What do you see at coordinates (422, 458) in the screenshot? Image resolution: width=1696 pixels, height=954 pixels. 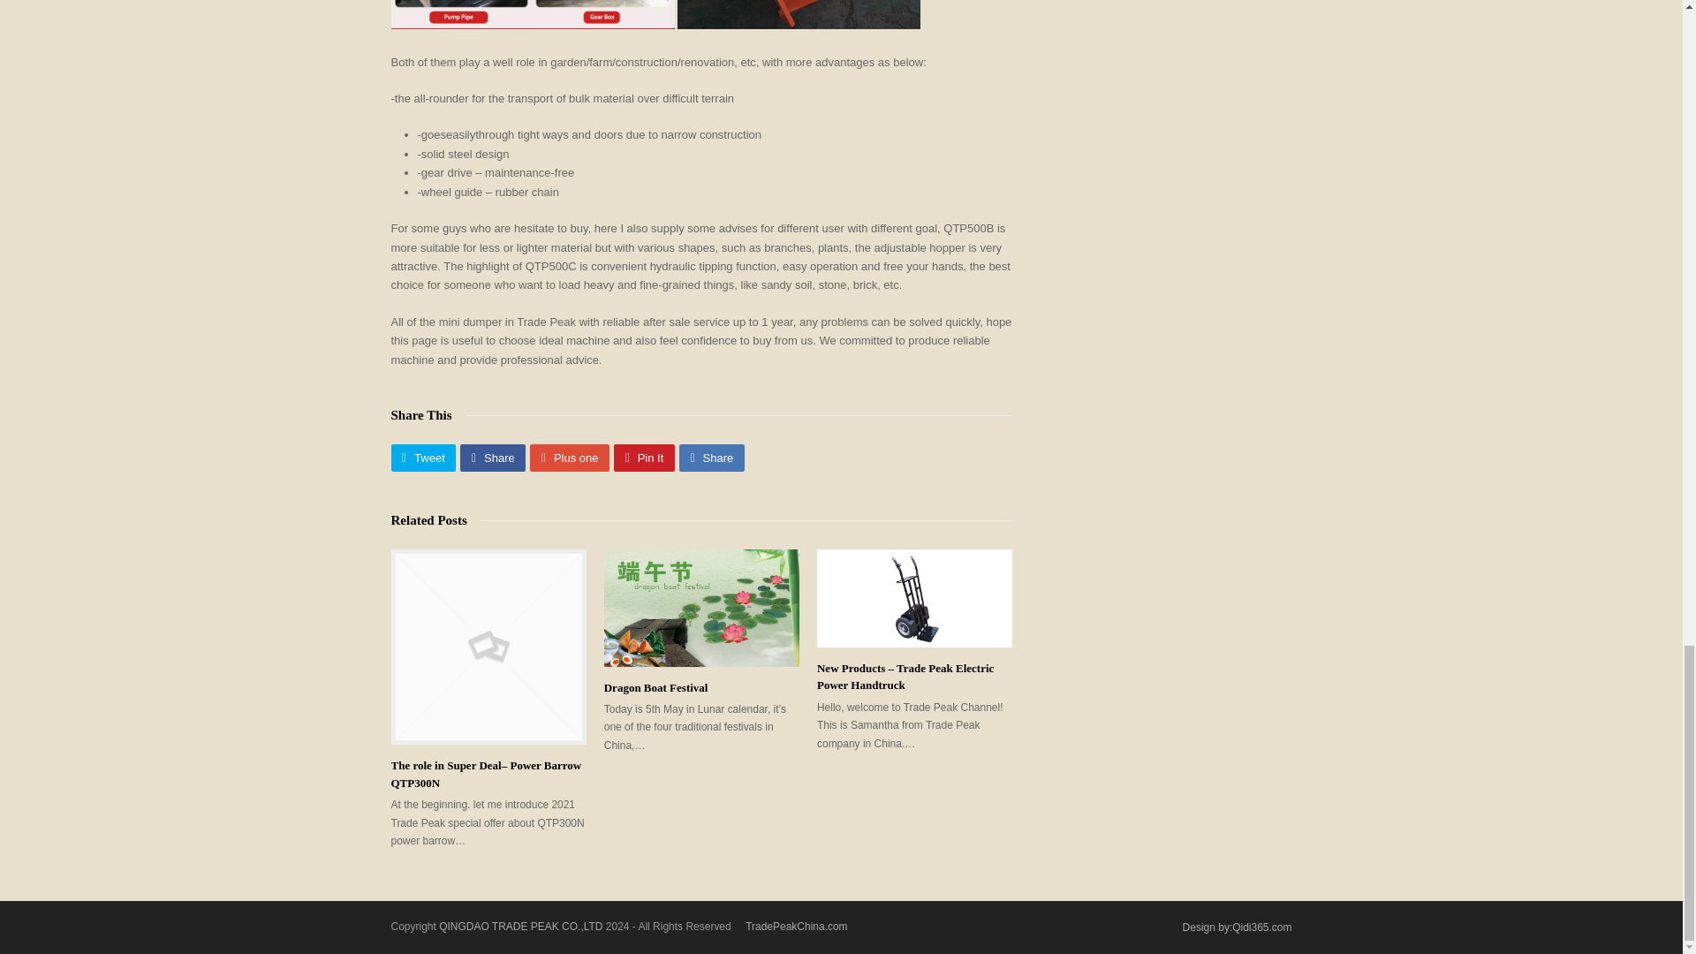 I see `Share on Twitter` at bounding box center [422, 458].